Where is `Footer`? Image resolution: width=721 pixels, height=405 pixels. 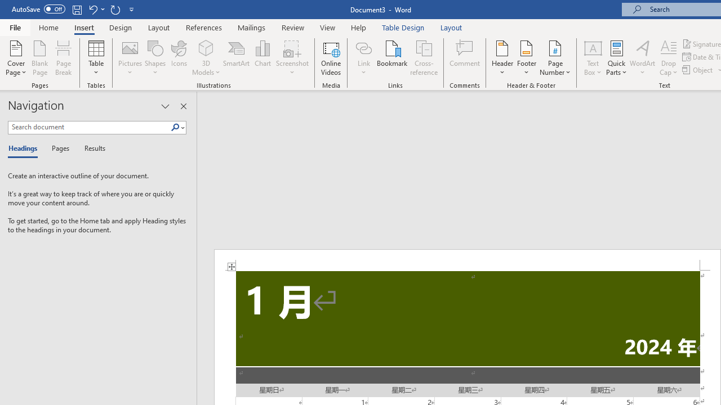 Footer is located at coordinates (526, 57).